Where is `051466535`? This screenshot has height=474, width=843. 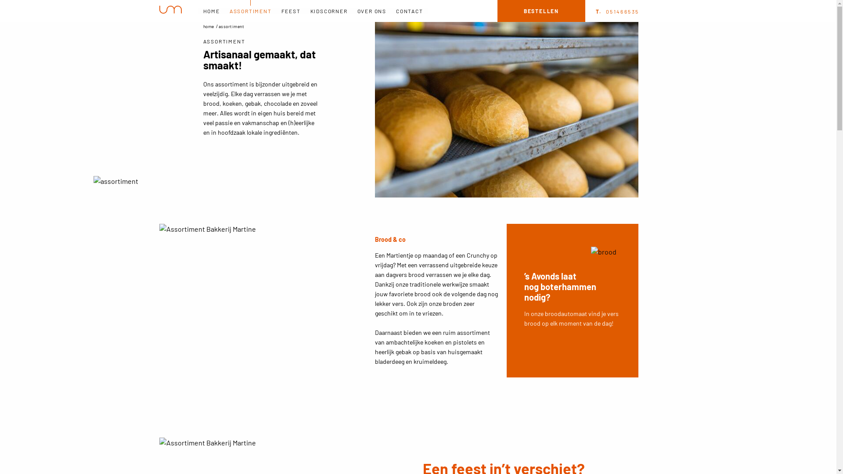 051466535 is located at coordinates (617, 11).